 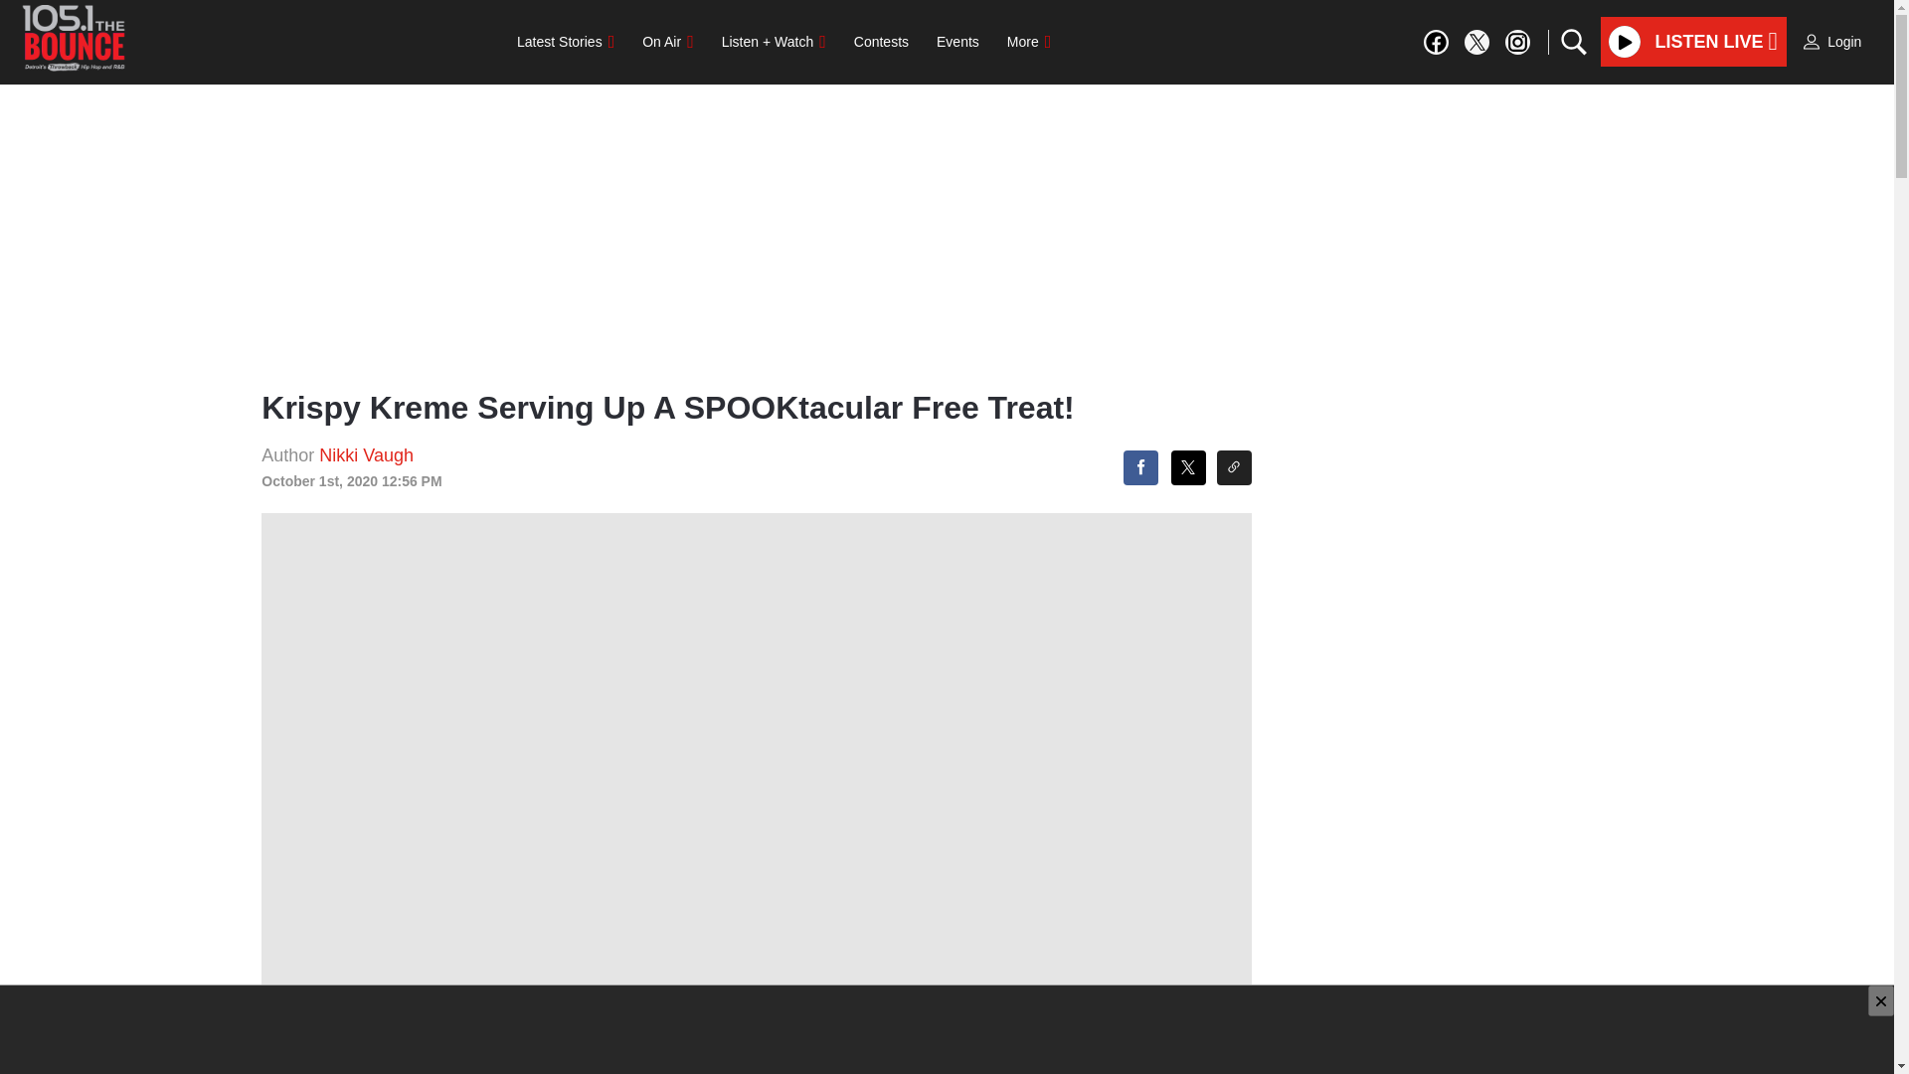 What do you see at coordinates (881, 41) in the screenshot?
I see `Contests` at bounding box center [881, 41].